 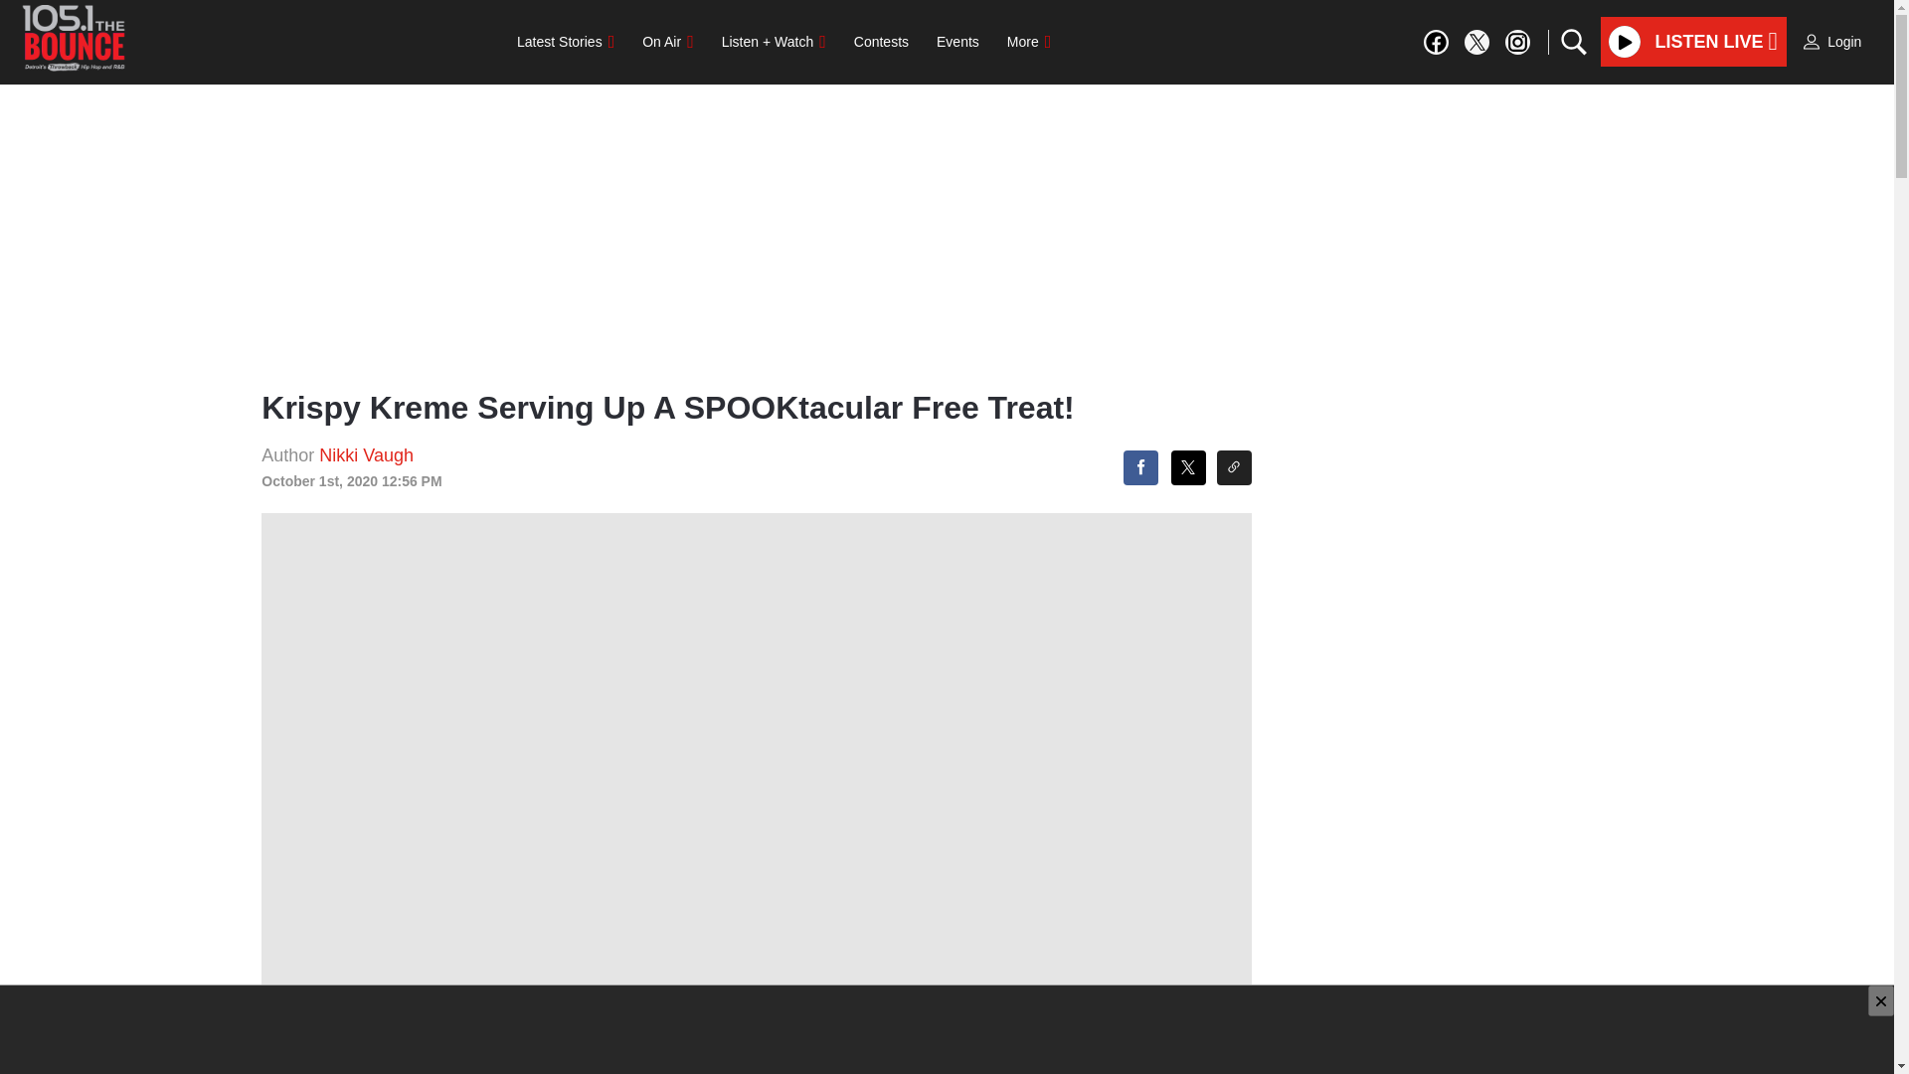 What do you see at coordinates (881, 41) in the screenshot?
I see `Contests` at bounding box center [881, 41].